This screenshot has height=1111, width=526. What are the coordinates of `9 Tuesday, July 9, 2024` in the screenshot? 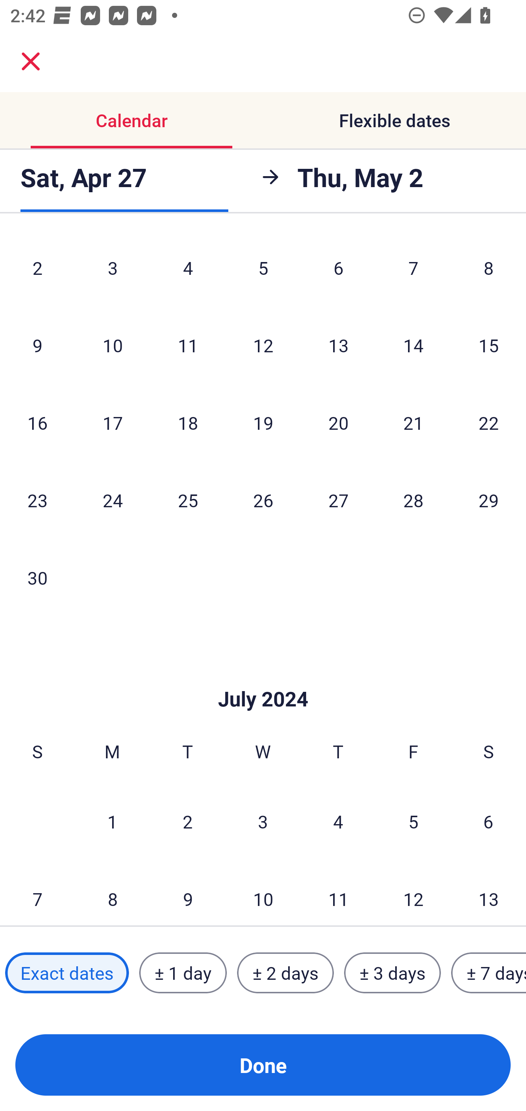 It's located at (188, 893).